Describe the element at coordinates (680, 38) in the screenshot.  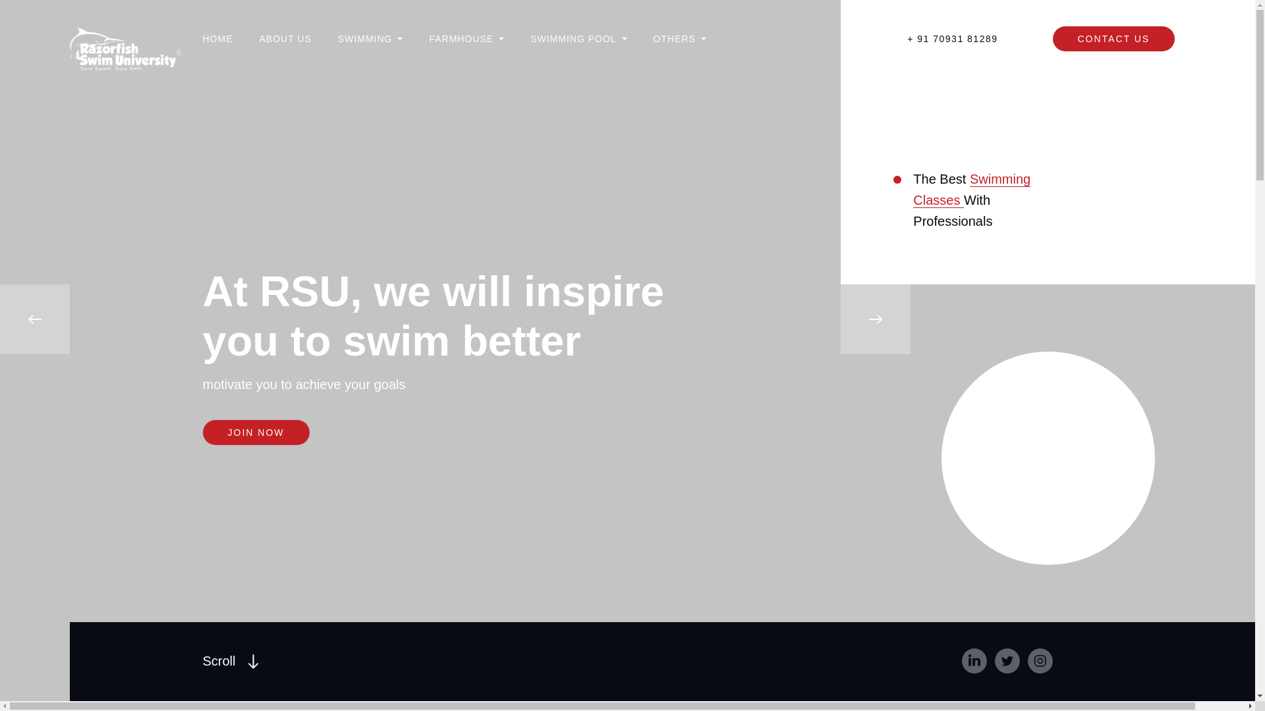
I see `Scroll` at that location.